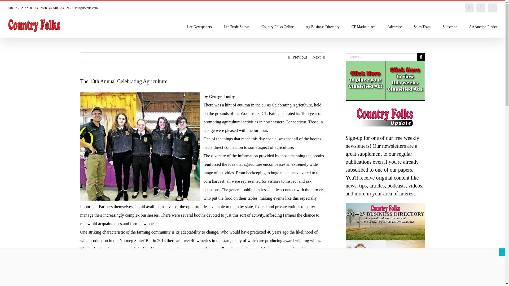 This screenshot has width=509, height=286. Describe the element at coordinates (199, 26) in the screenshot. I see `Lee Newspapers` at that location.